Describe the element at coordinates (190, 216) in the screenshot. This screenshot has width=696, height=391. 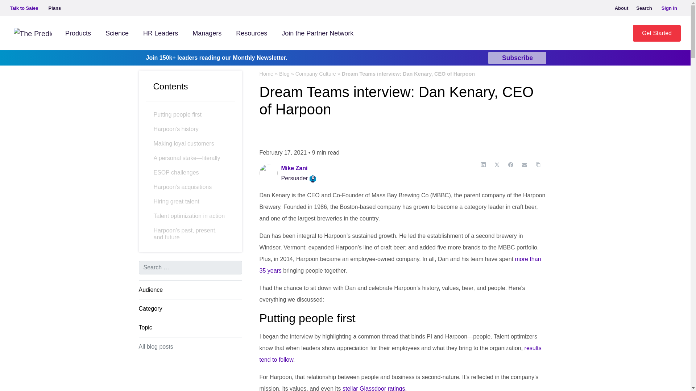
I see `Talent optimization in action` at that location.